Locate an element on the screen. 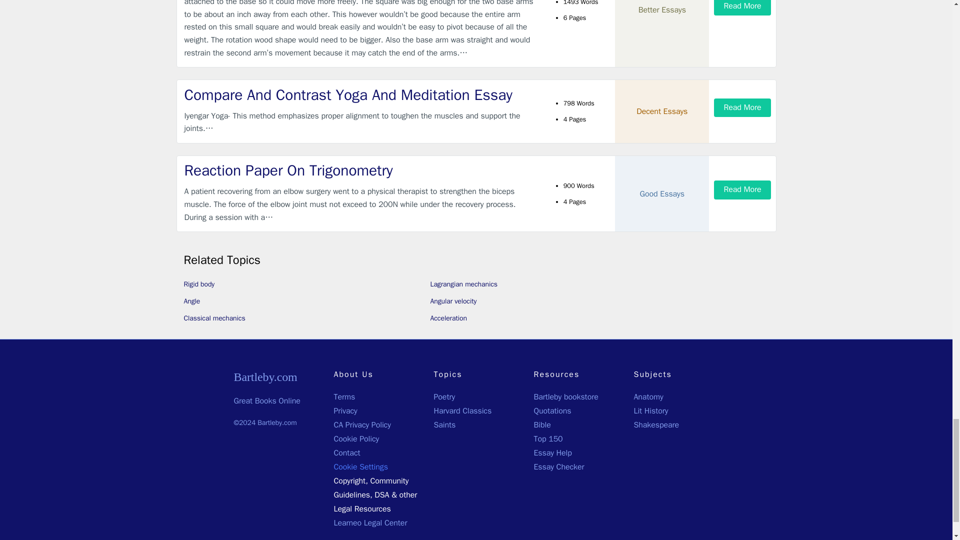 The image size is (960, 540). Lagrangian mechanics is located at coordinates (463, 284).